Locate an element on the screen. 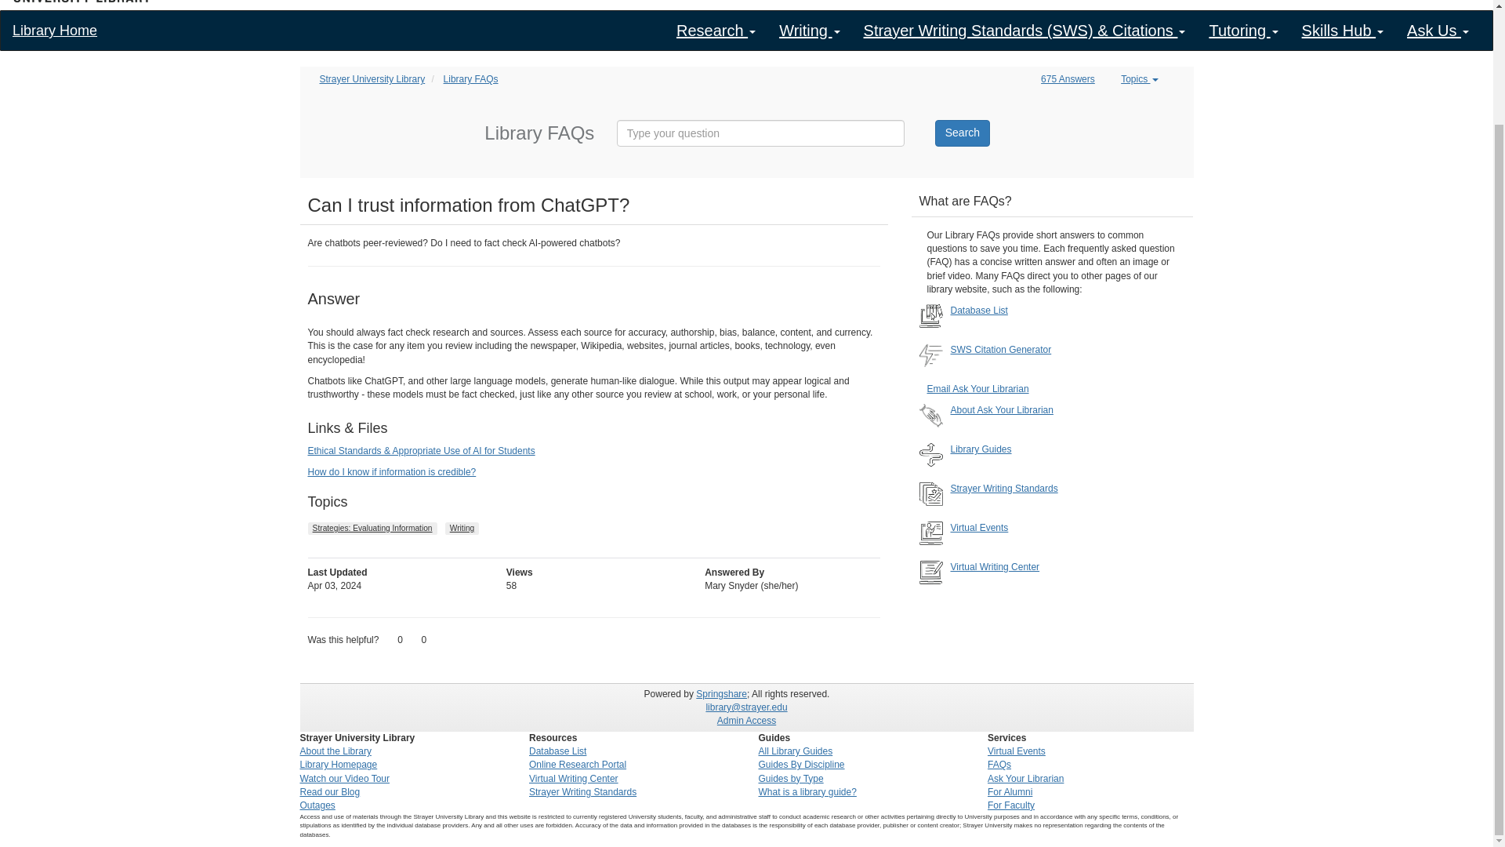 The width and height of the screenshot is (1505, 847). Opens in new window is located at coordinates (420, 451).